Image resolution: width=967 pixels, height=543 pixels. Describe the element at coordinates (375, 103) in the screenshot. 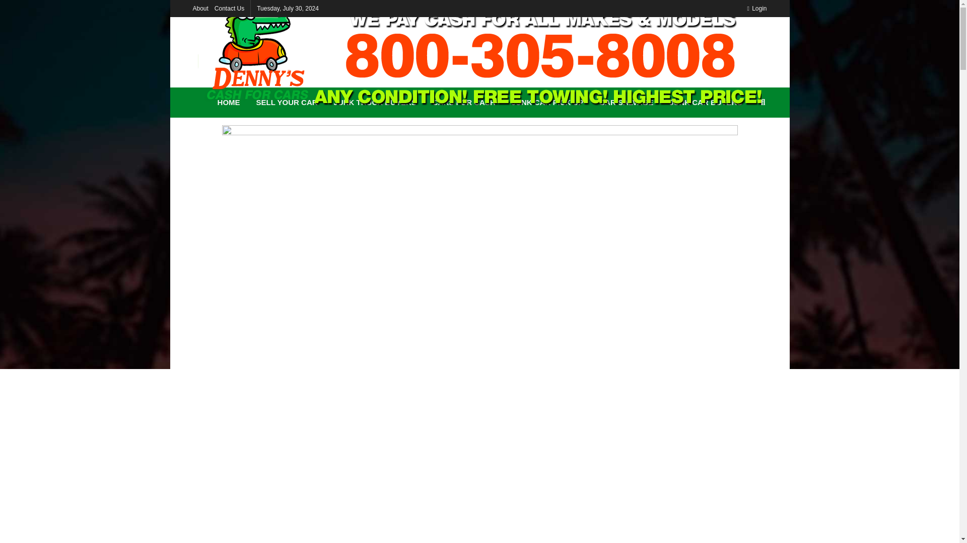

I see `JUNK TRUCK BUYERS` at that location.